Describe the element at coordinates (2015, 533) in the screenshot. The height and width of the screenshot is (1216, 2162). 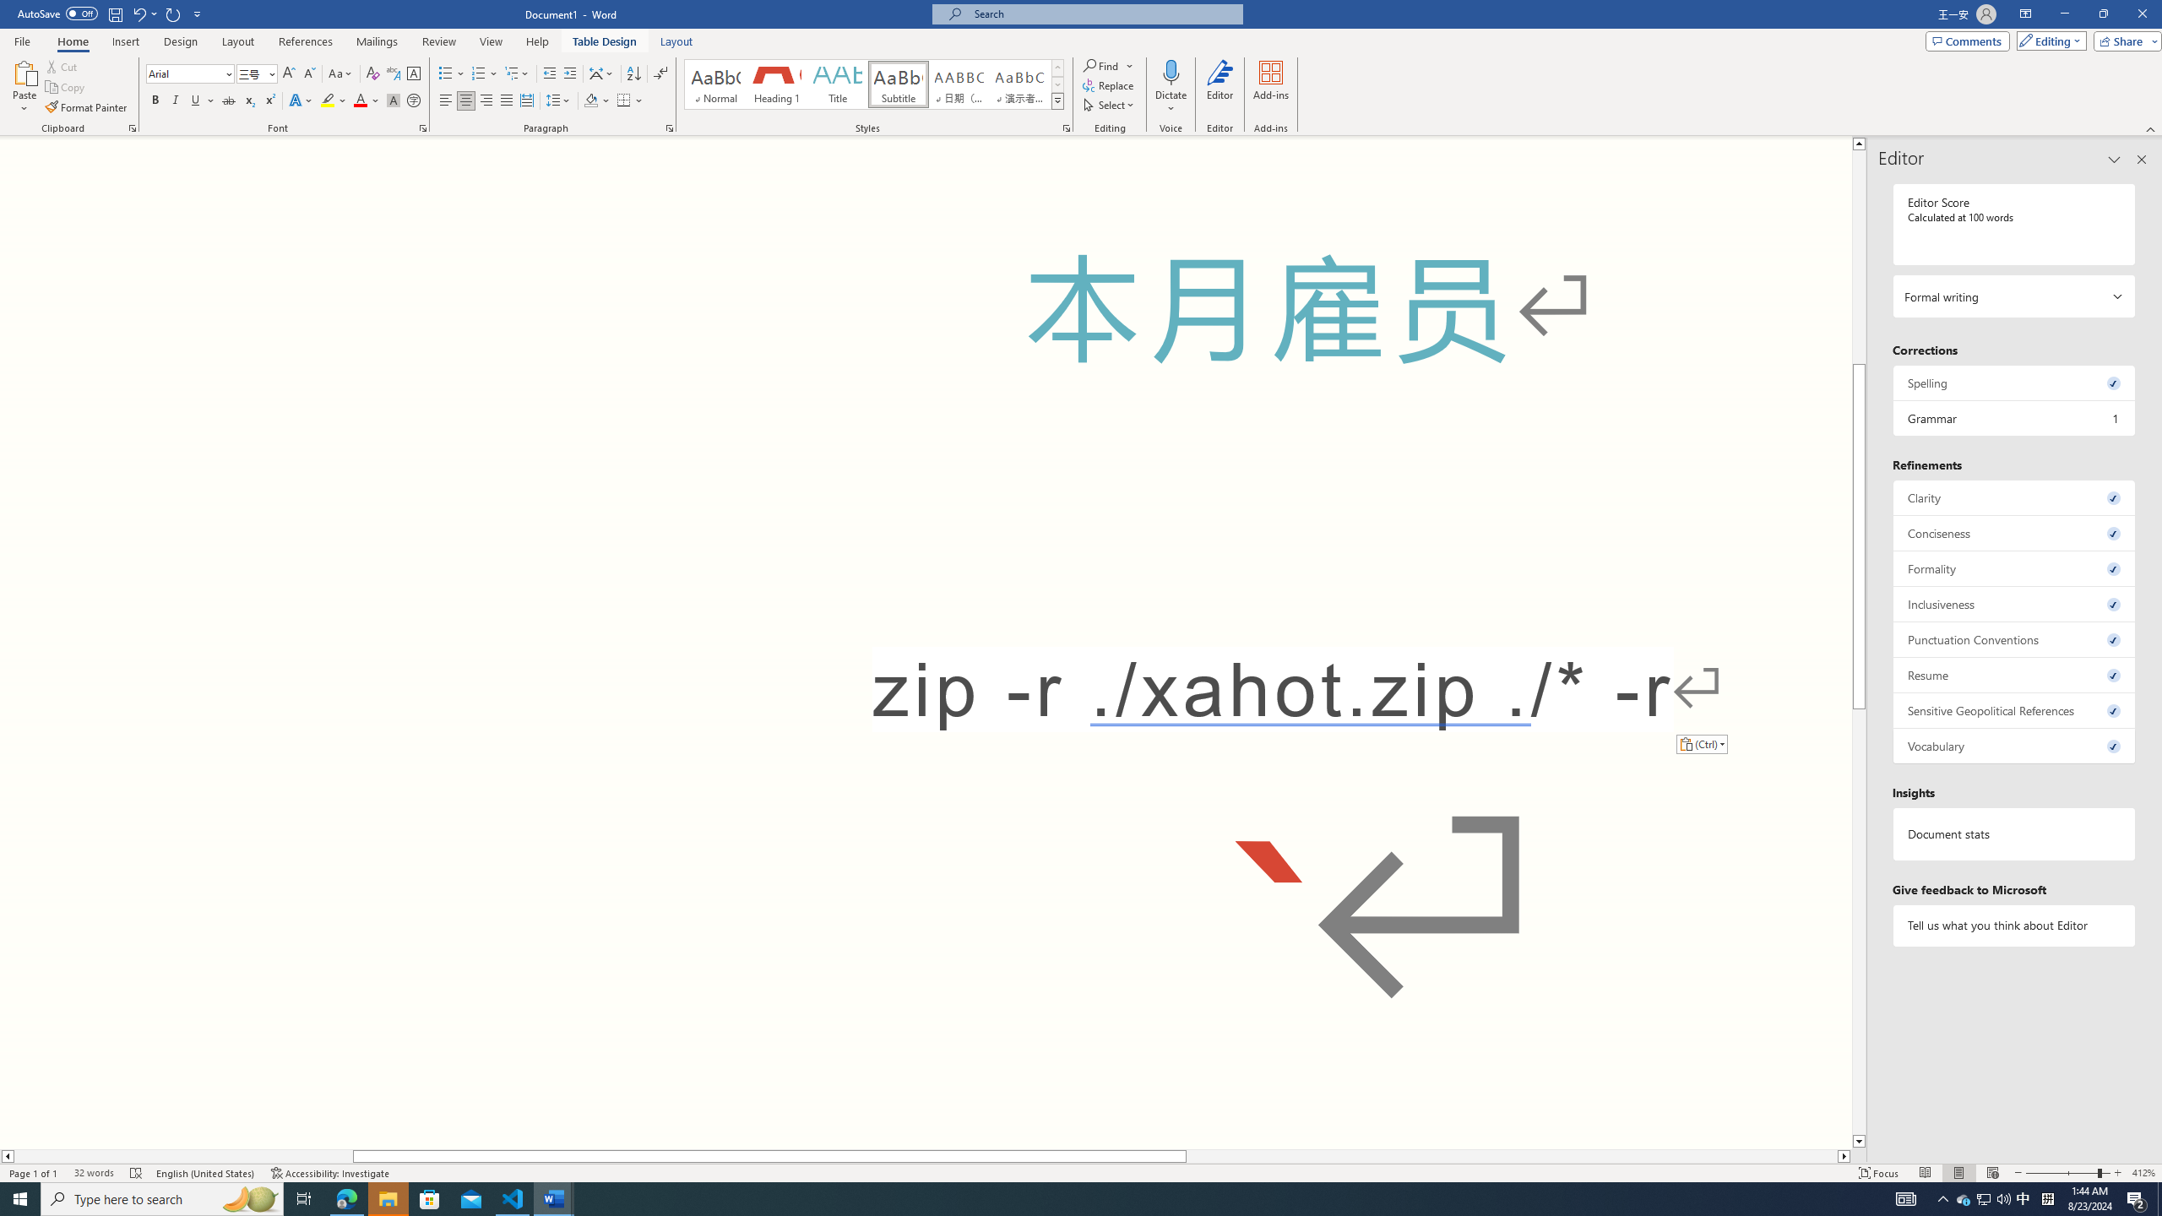
I see `Conciseness, 0 issues. Press space or enter to review items.` at that location.